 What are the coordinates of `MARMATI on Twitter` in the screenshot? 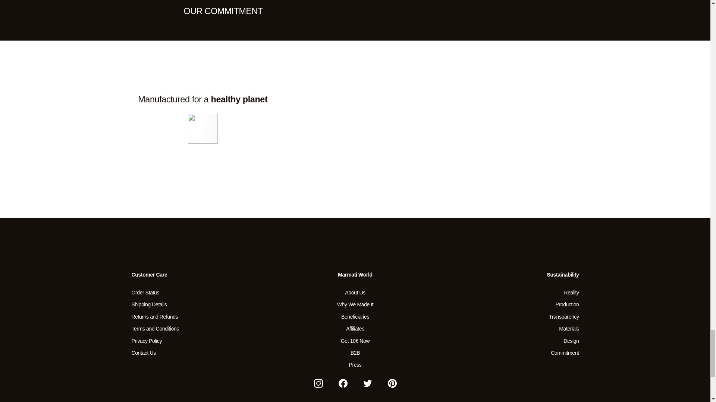 It's located at (368, 383).